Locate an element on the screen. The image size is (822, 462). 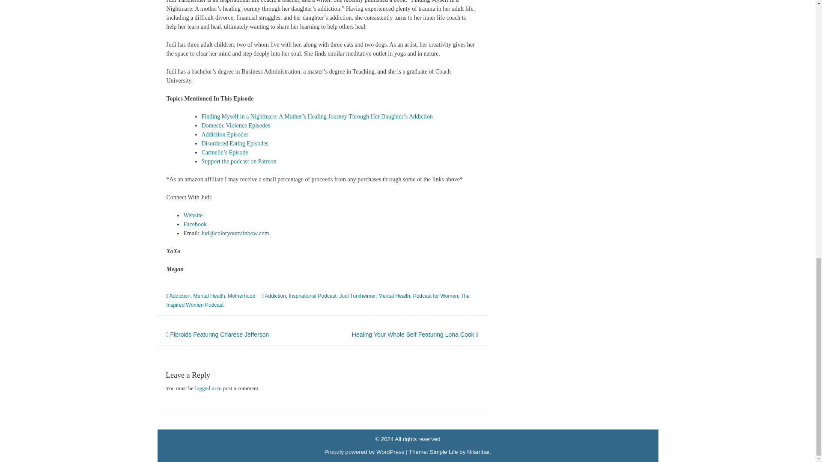
Addiction Episodes is located at coordinates (224, 134).